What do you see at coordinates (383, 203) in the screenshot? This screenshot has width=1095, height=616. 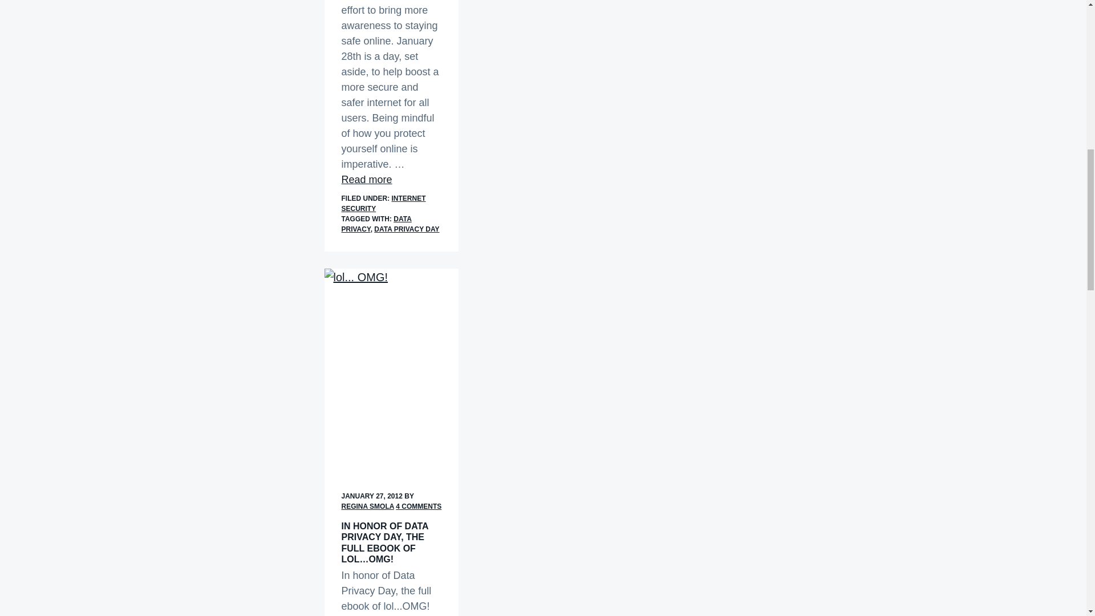 I see `INTERNET SECURITY` at bounding box center [383, 203].